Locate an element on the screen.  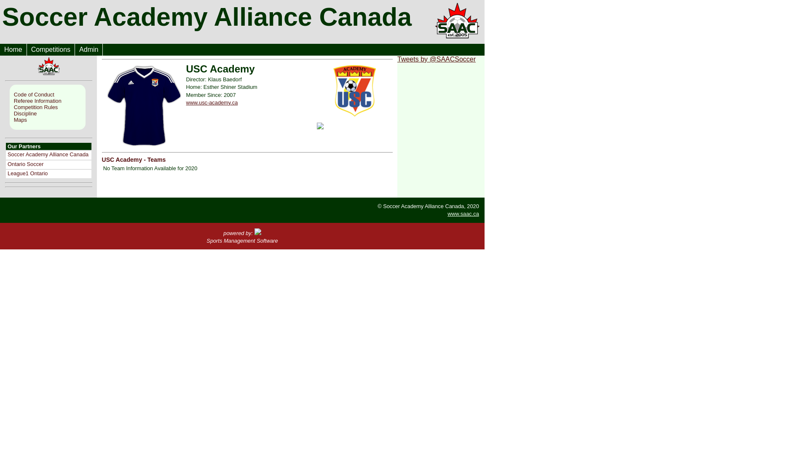
Code of Conduct is located at coordinates (50, 94).